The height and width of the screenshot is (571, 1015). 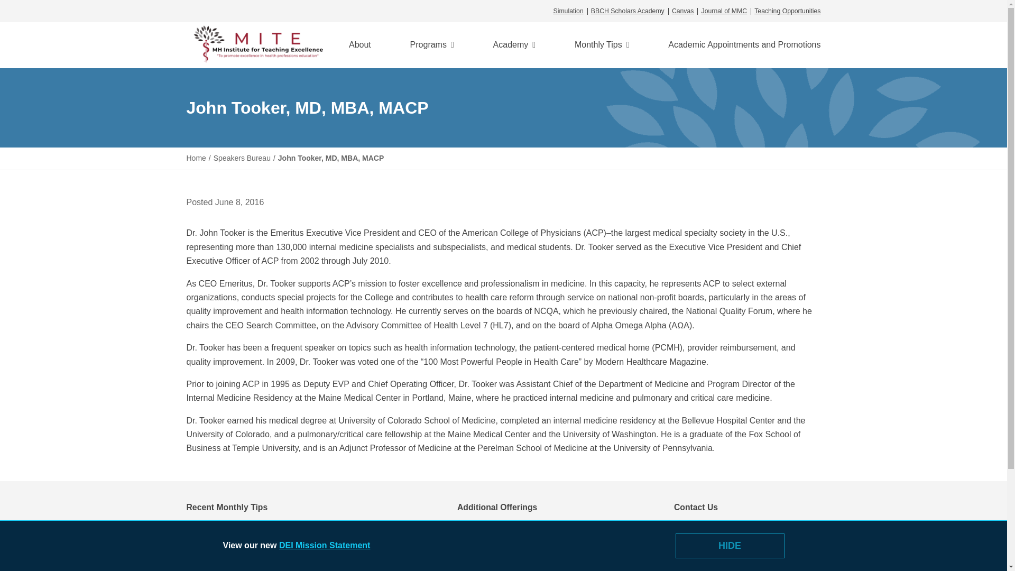 I want to click on The Academy at MITE, so click(x=514, y=45).